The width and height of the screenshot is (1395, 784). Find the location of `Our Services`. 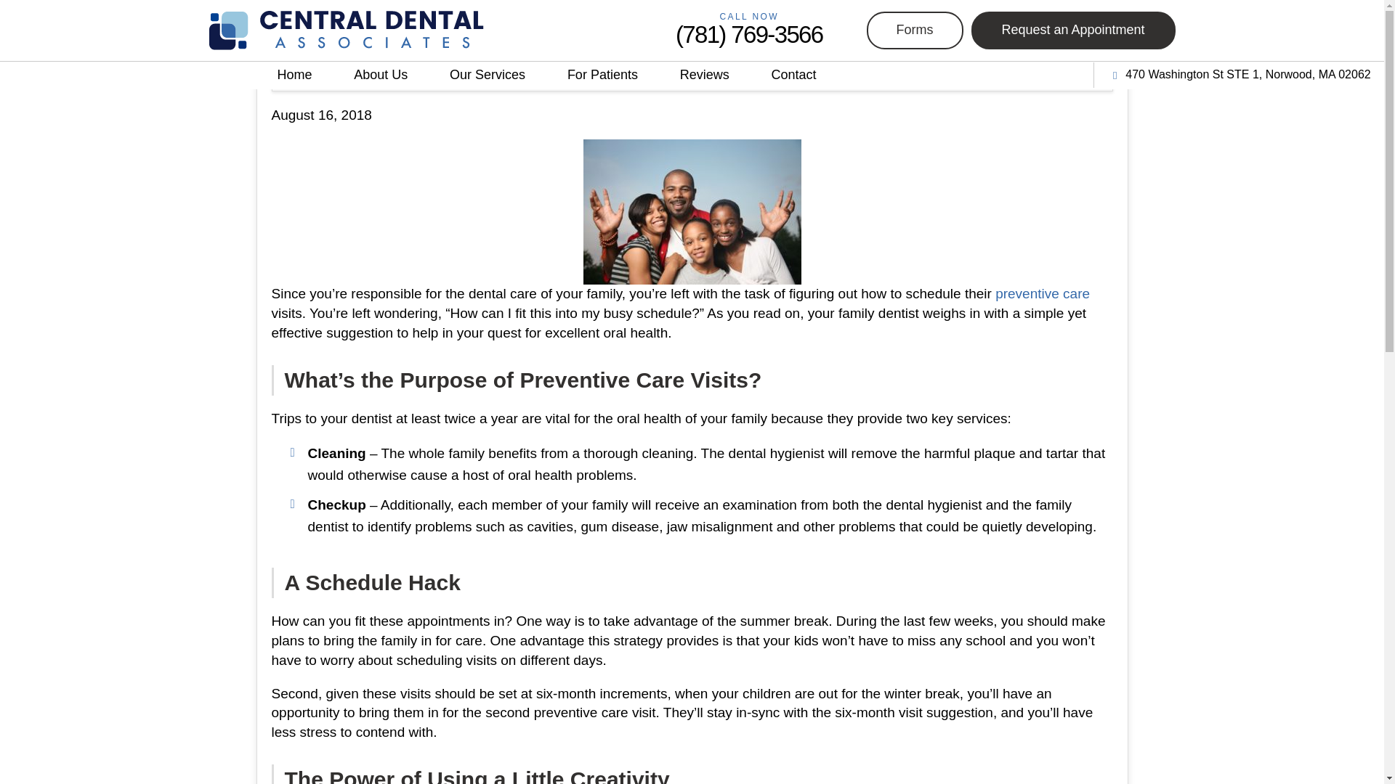

Our Services is located at coordinates (487, 75).